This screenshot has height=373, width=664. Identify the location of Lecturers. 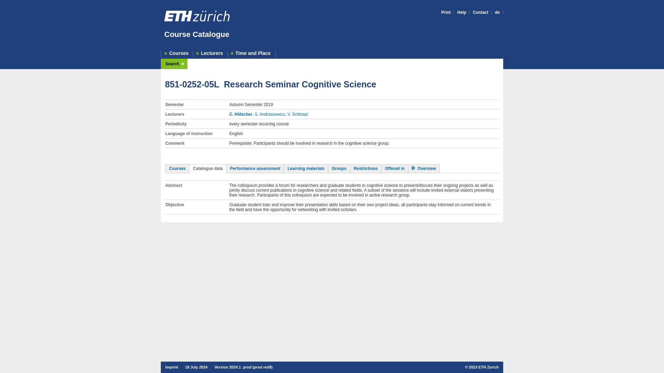
(210, 54).